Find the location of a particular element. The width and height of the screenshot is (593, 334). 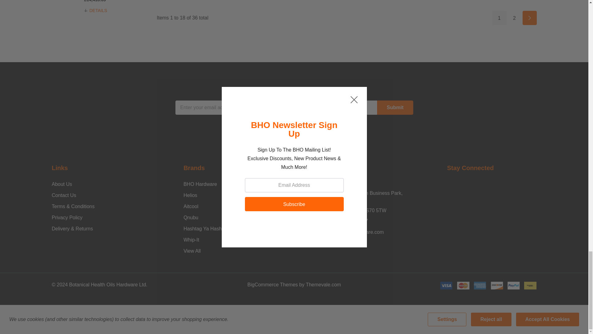

Submit is located at coordinates (395, 108).